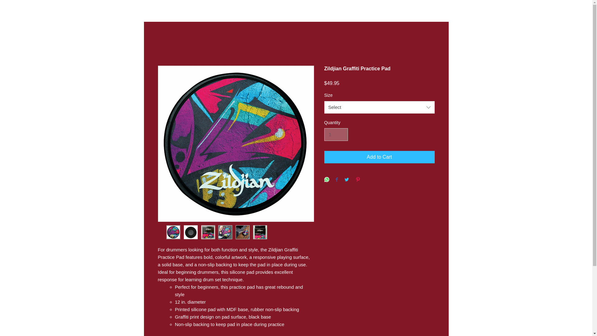 The width and height of the screenshot is (597, 336). What do you see at coordinates (152, 9) in the screenshot?
I see `HOME` at bounding box center [152, 9].